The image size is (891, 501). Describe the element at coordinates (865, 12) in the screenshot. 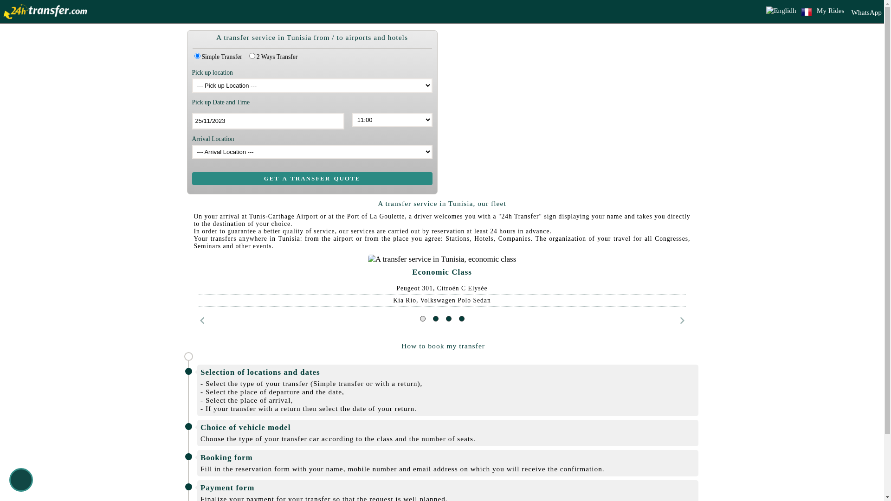

I see `WhatsApp` at that location.